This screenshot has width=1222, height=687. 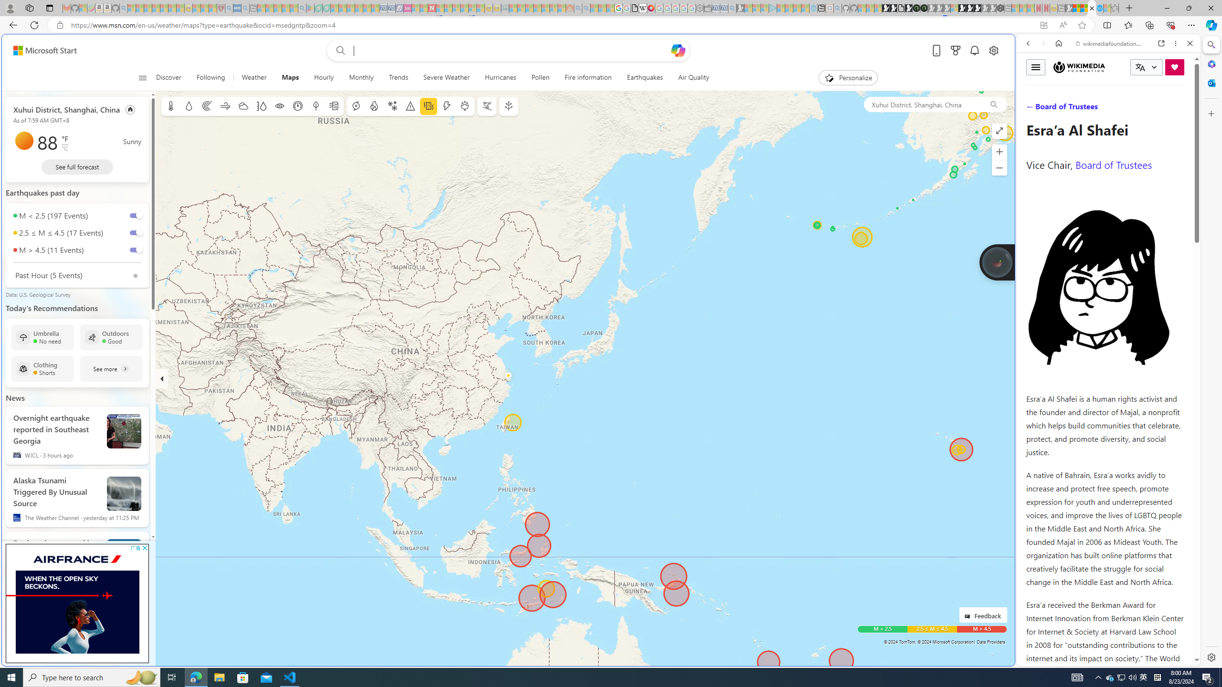 What do you see at coordinates (797, 8) in the screenshot?
I see `Microsoft Start - Sleeping` at bounding box center [797, 8].